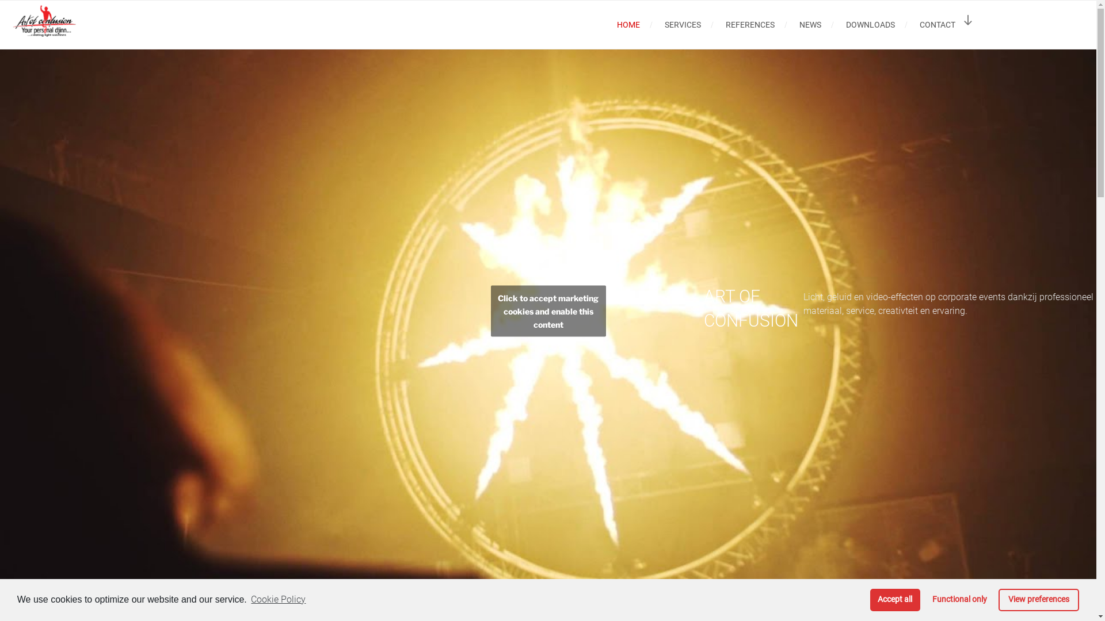  What do you see at coordinates (968, 21) in the screenshot?
I see `Scroll down to content` at bounding box center [968, 21].